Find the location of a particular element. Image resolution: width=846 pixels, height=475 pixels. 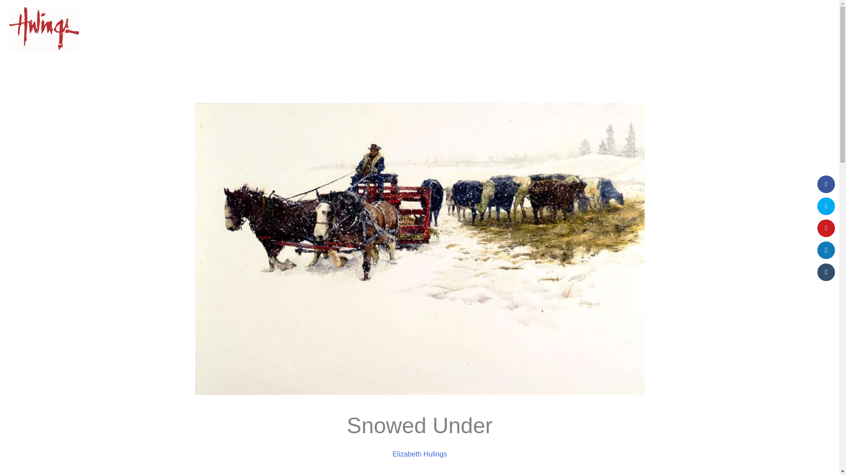

Authenticate is located at coordinates (649, 29).